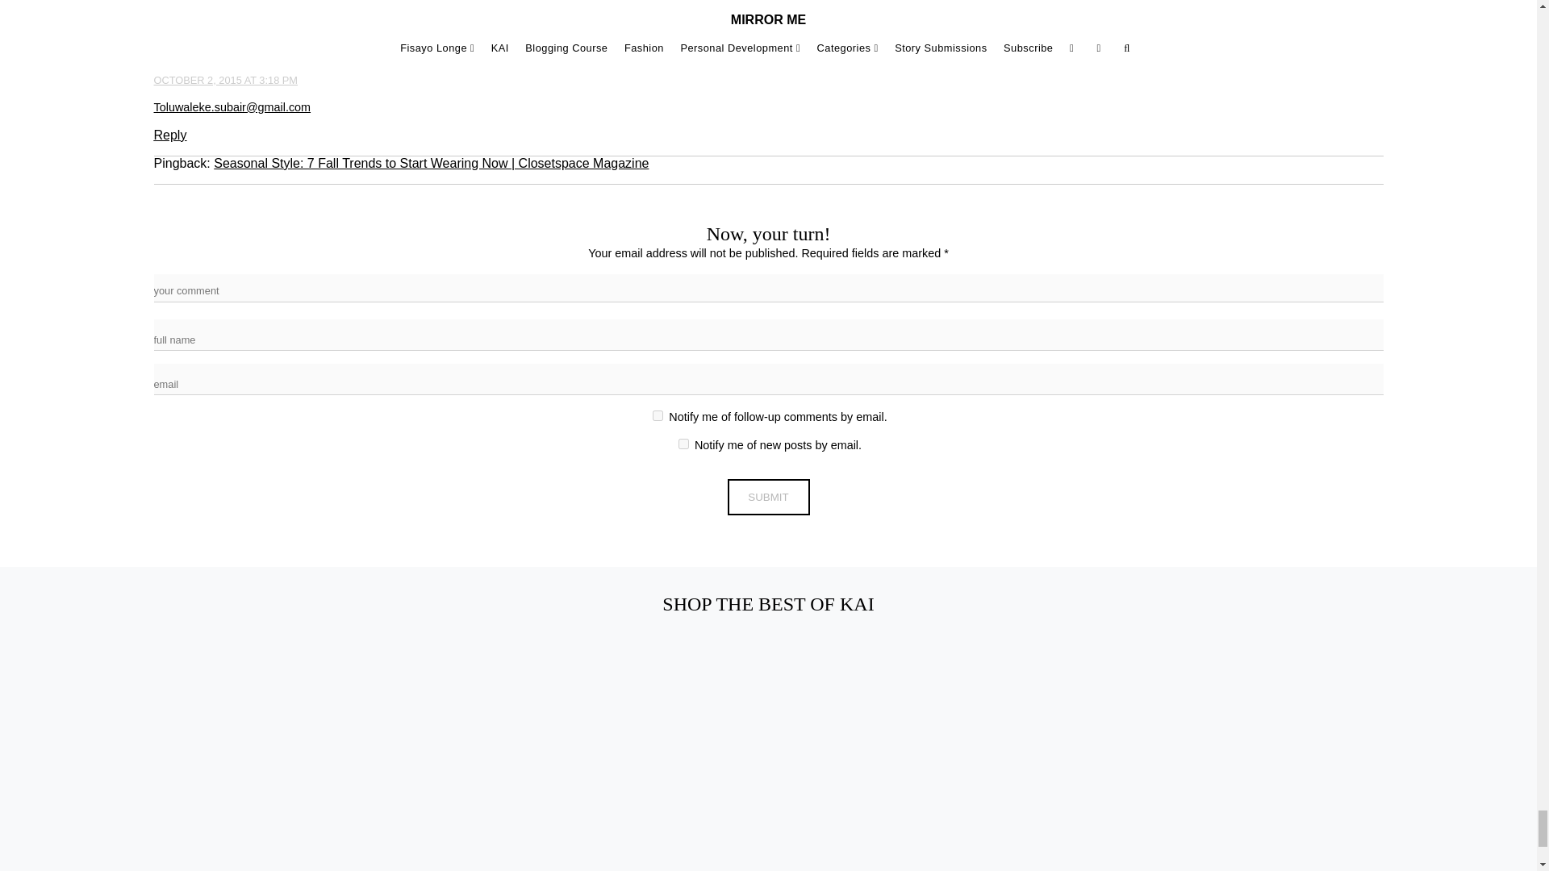 The height and width of the screenshot is (871, 1549). I want to click on subscribe, so click(657, 415).